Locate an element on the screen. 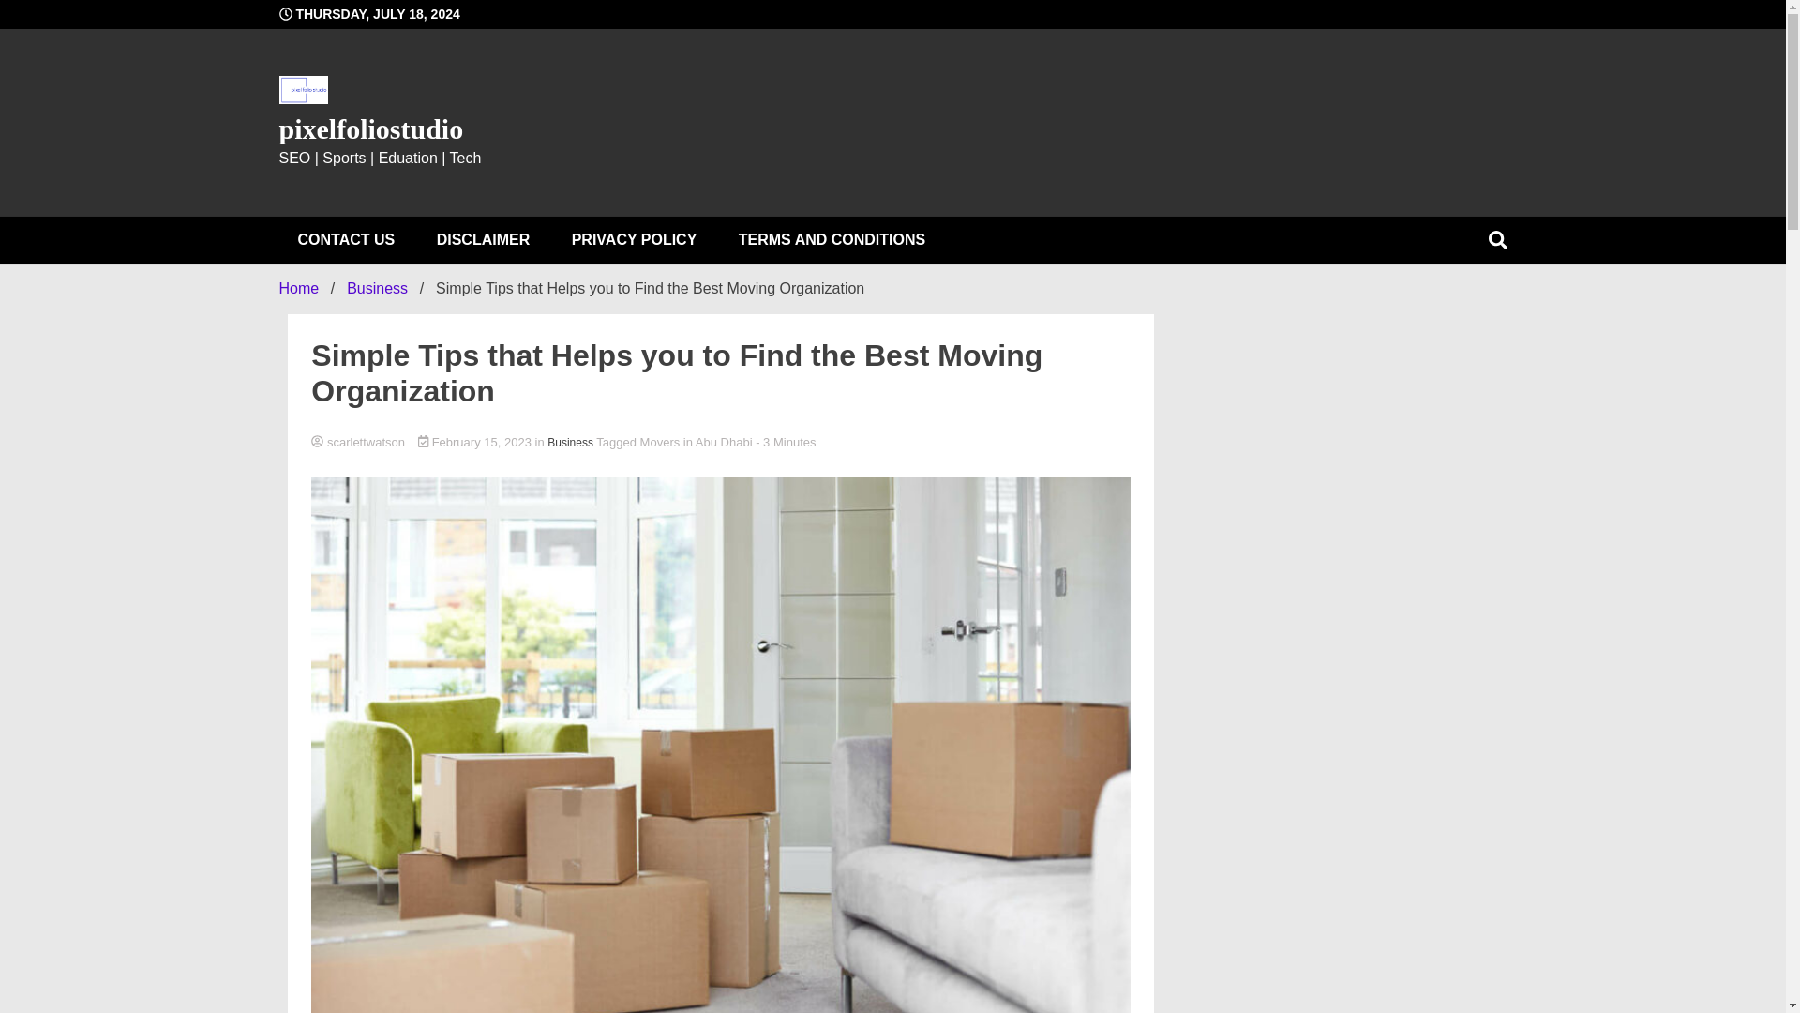  Business is located at coordinates (377, 289).